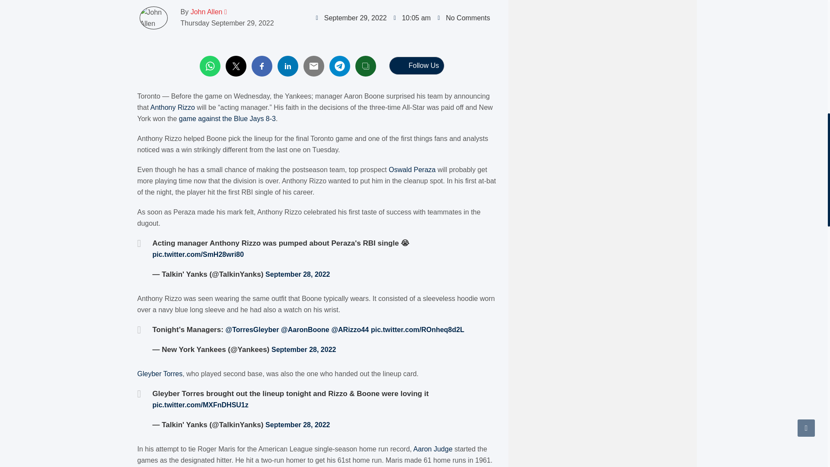 The image size is (830, 467). Describe the element at coordinates (207, 12) in the screenshot. I see `John Allen` at that location.